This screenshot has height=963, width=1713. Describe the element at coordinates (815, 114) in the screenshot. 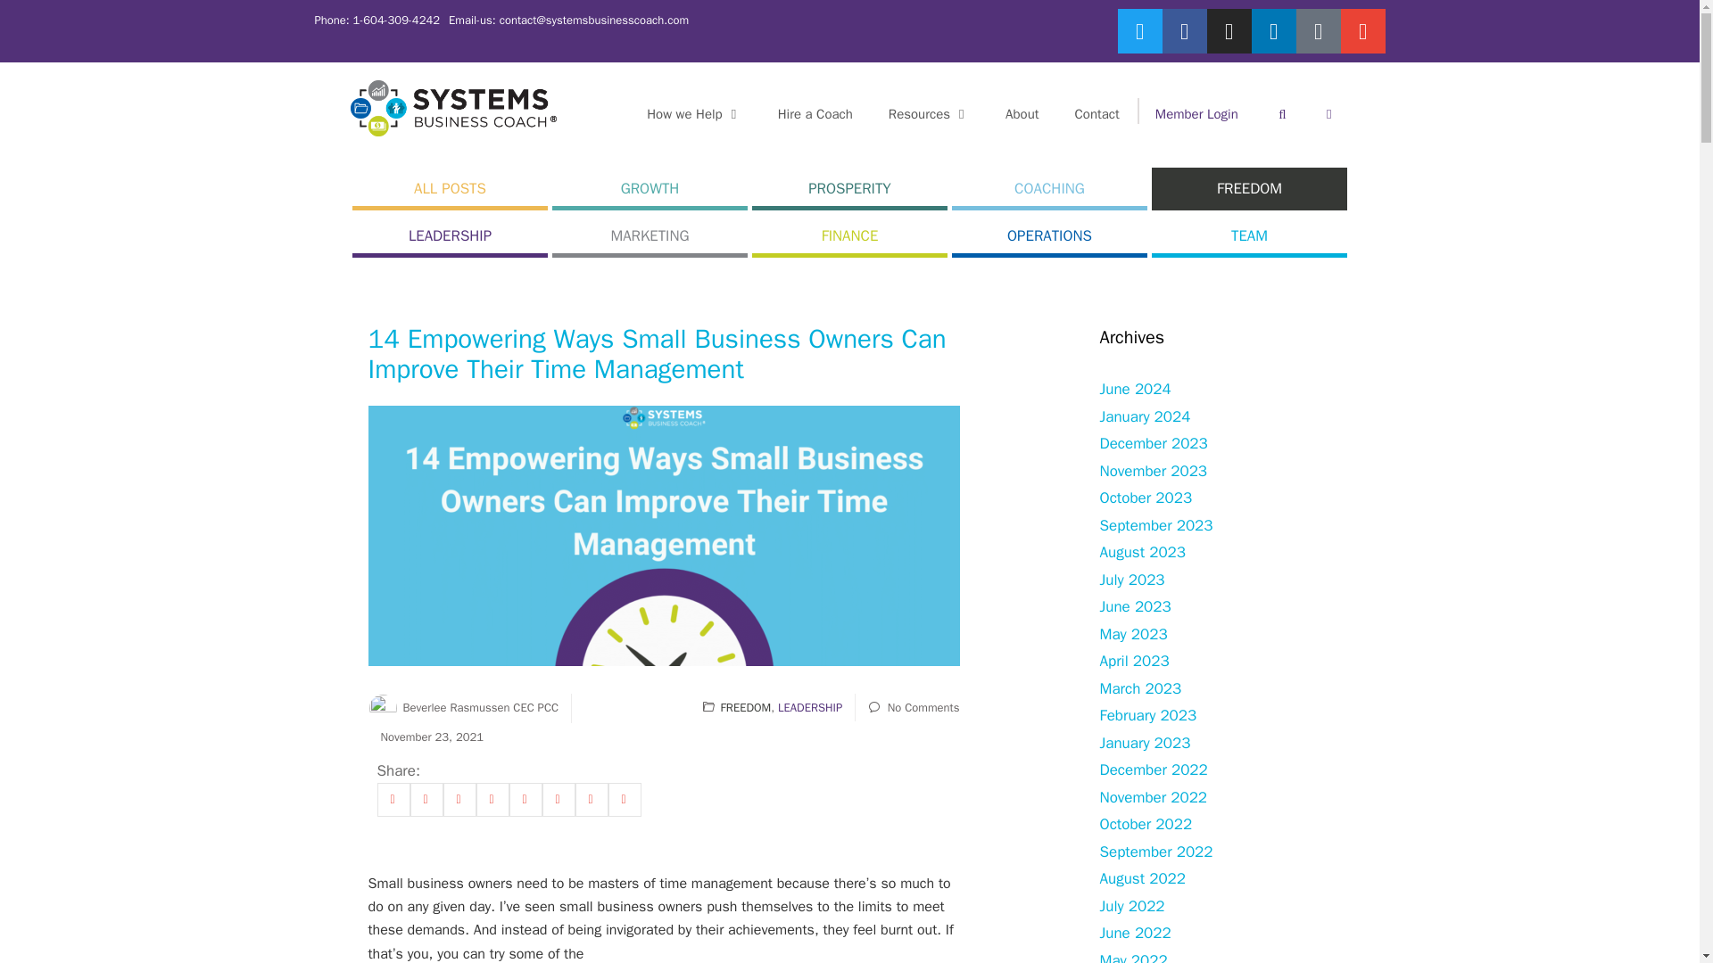

I see `Hire a Coach` at that location.